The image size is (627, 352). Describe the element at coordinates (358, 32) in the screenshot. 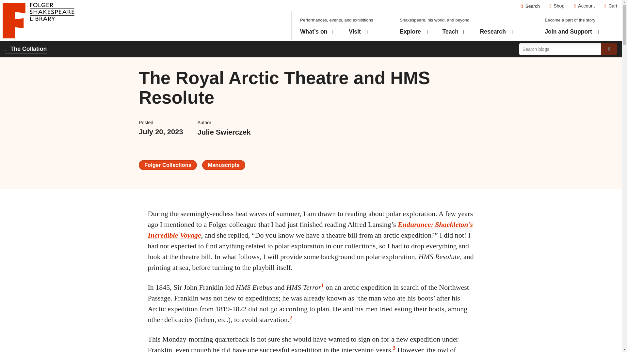

I see `Visit` at that location.